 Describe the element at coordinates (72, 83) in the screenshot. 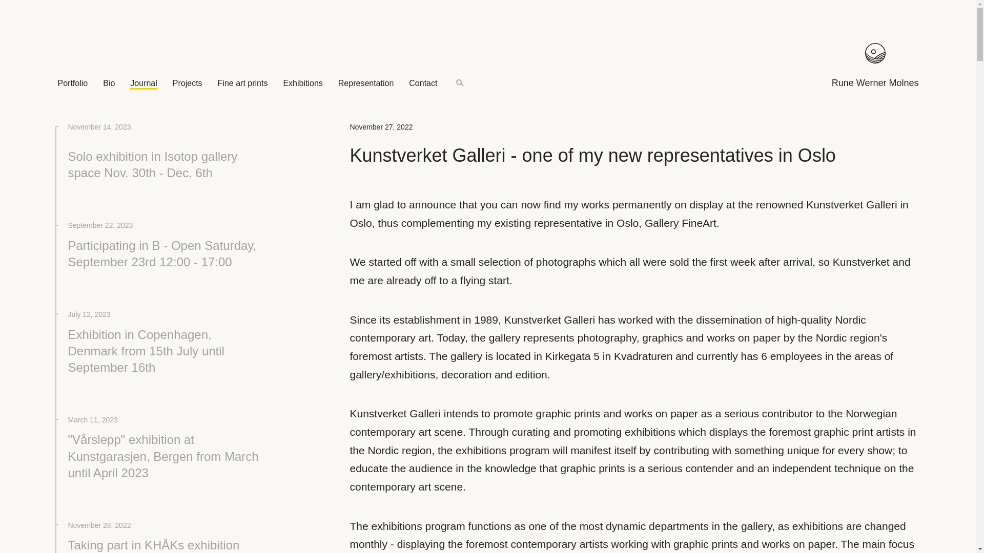

I see `Portfolio` at that location.